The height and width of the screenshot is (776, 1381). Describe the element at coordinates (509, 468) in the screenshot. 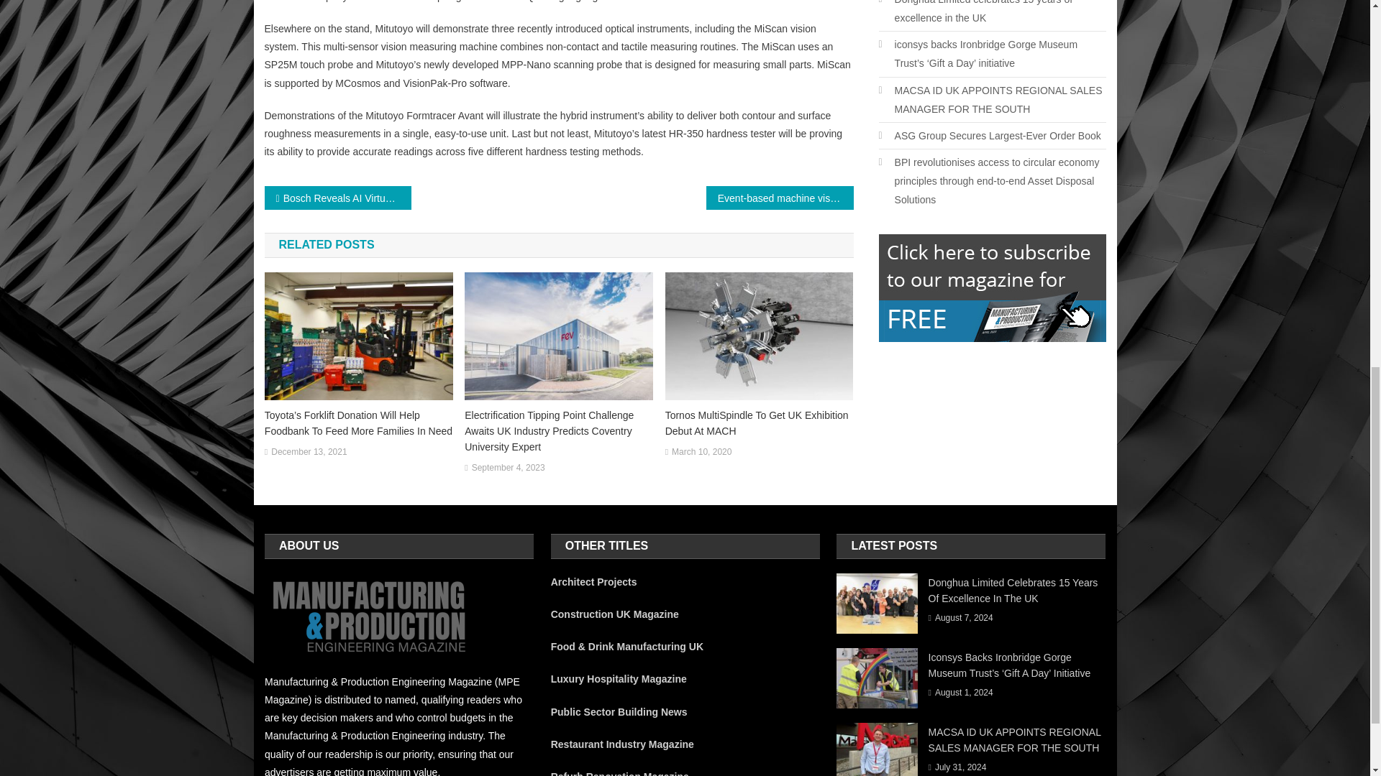

I see `September 4, 2023` at that location.